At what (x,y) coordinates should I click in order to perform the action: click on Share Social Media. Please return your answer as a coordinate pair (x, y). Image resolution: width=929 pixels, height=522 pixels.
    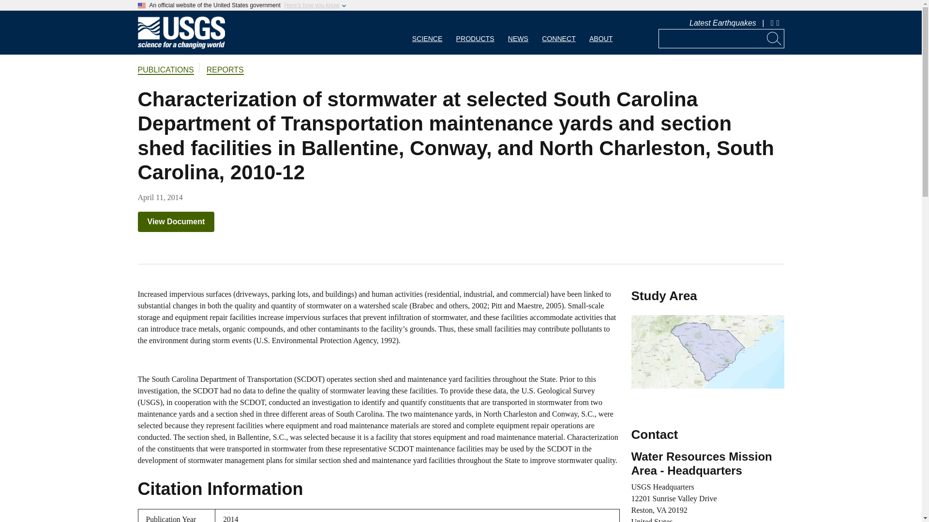
    Looking at the image, I should click on (779, 23).